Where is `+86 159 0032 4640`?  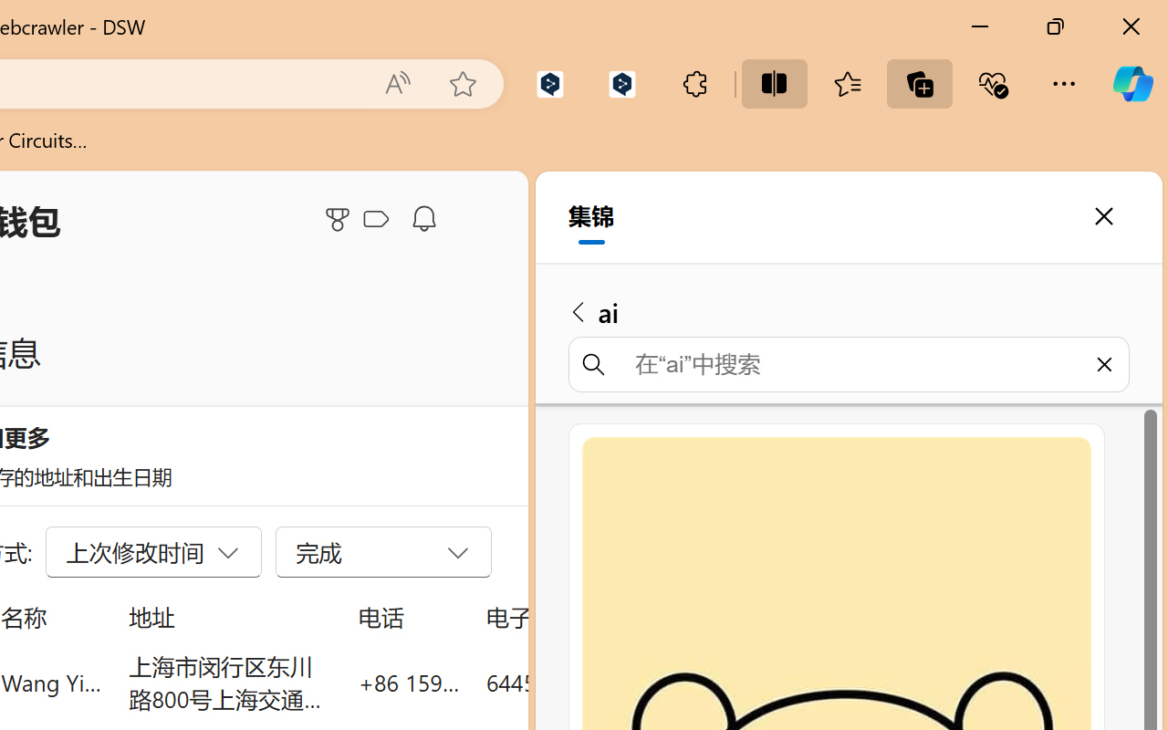 +86 159 0032 4640 is located at coordinates (409, 683).